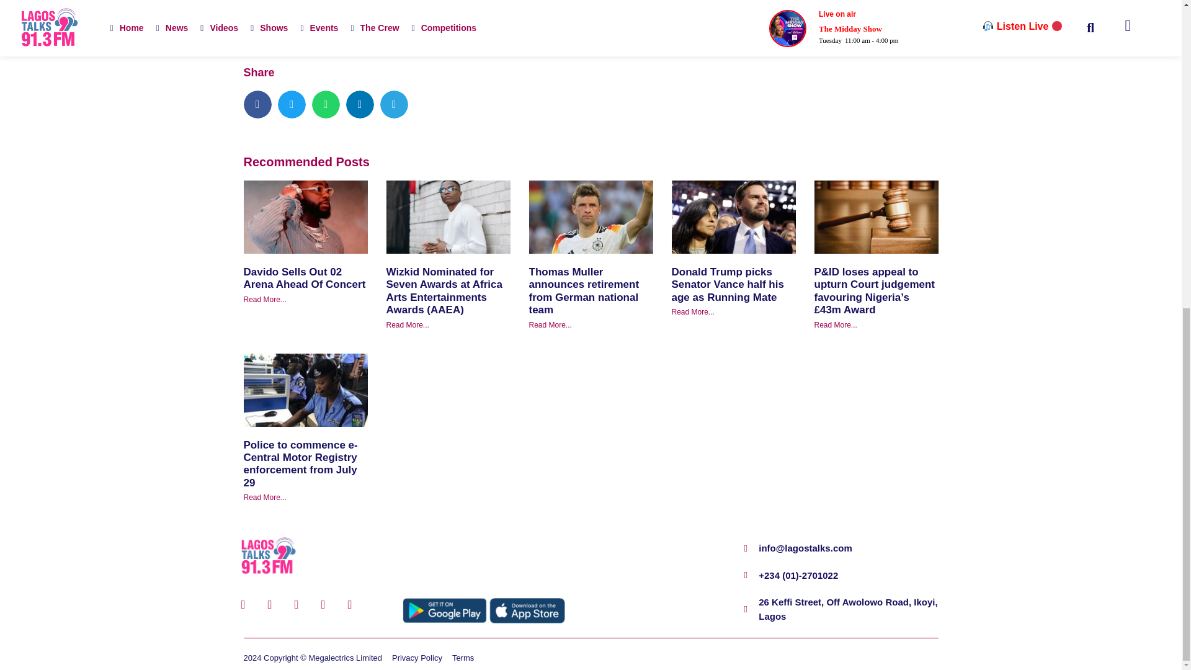 The image size is (1191, 670). I want to click on Thomas Muller announces retirement from German national team, so click(583, 290).